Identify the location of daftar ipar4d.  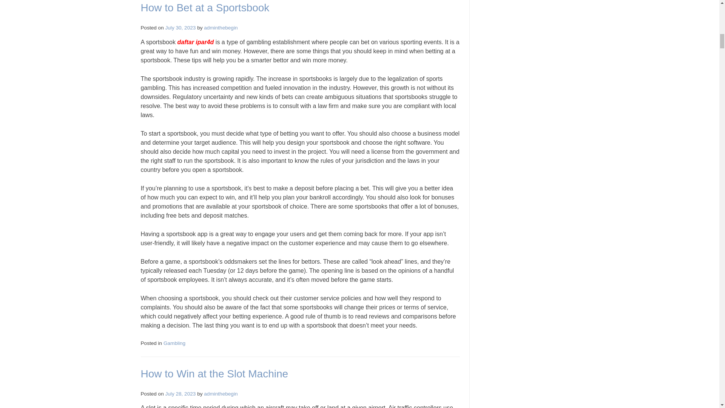
(195, 42).